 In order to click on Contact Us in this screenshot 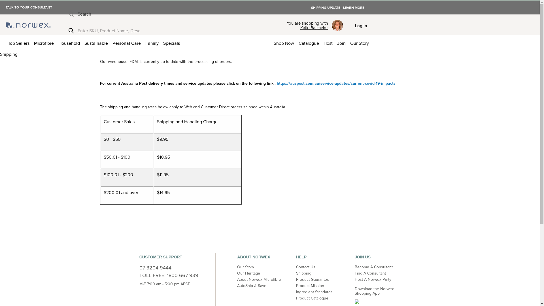, I will do `click(306, 267)`.